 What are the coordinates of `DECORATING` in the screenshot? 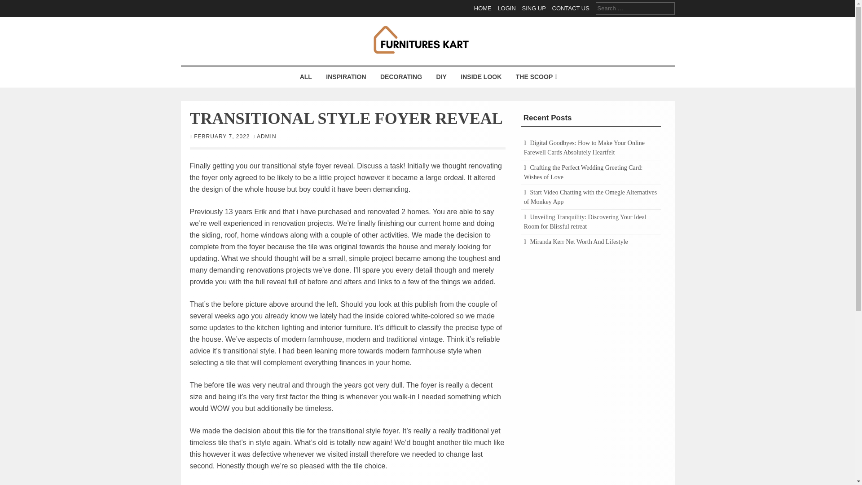 It's located at (400, 77).